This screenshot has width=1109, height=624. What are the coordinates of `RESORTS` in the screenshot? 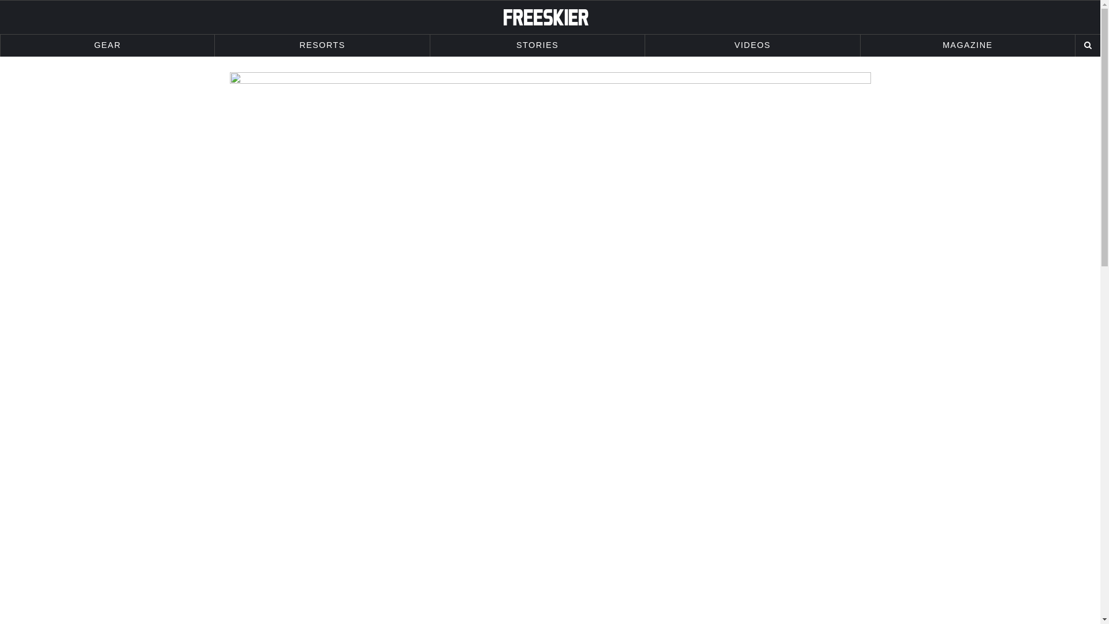 It's located at (322, 46).